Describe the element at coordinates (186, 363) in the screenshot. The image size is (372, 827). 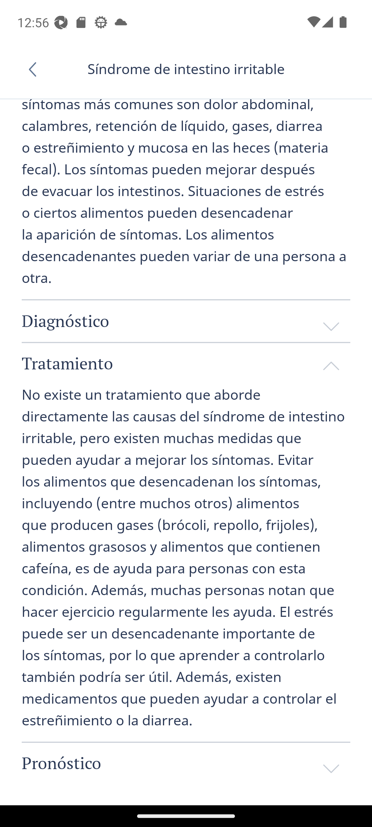
I see `Tratamiento ` at that location.